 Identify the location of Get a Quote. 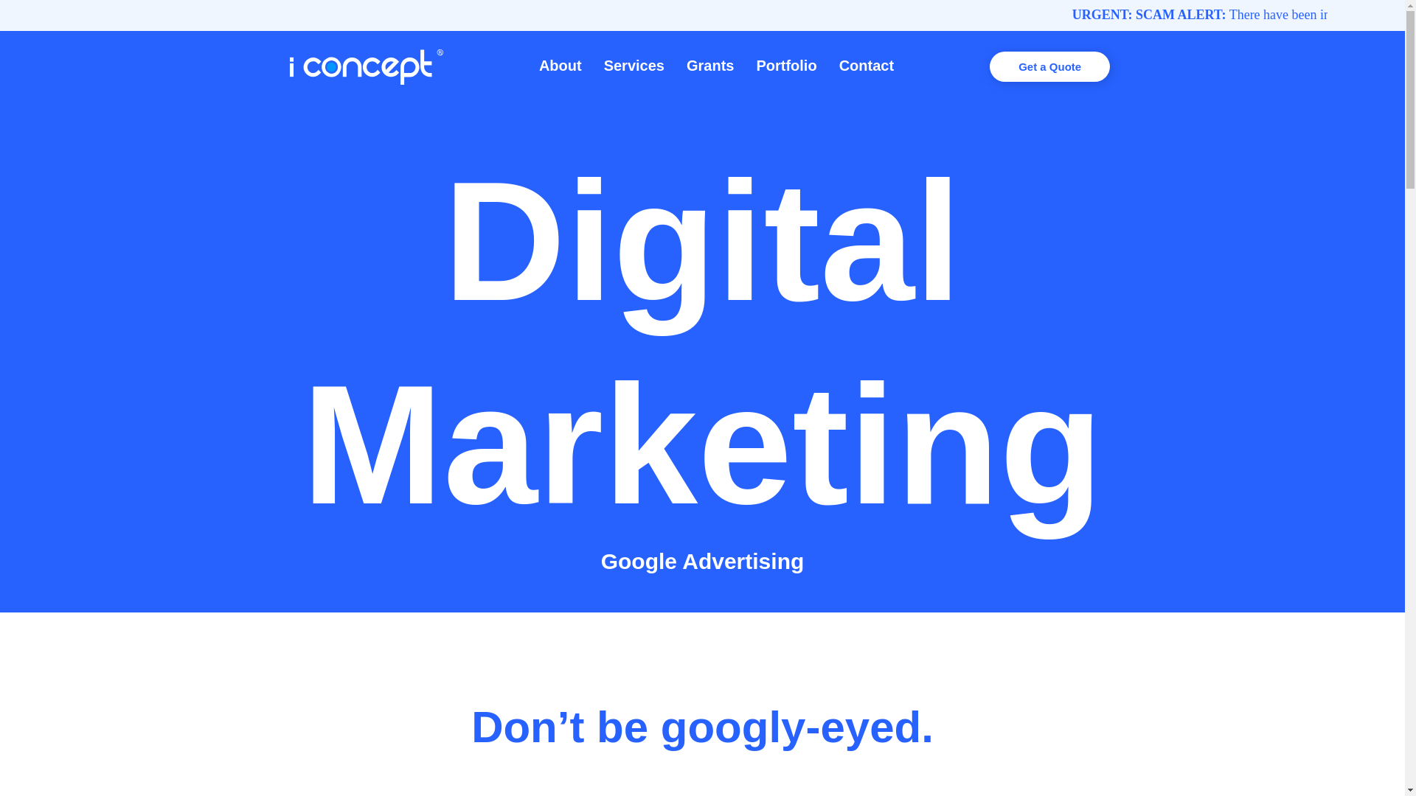
(1049, 66).